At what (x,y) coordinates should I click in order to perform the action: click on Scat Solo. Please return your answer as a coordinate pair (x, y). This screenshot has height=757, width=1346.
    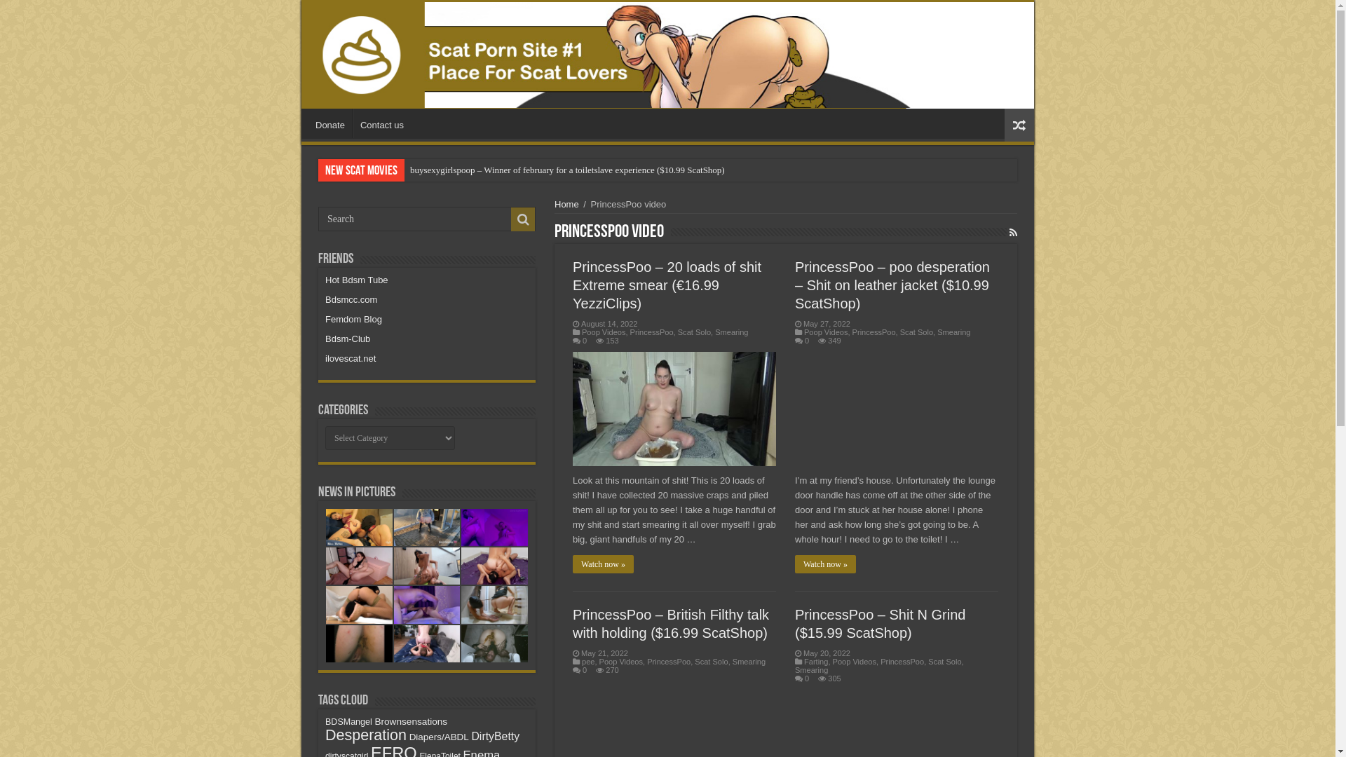
    Looking at the image, I should click on (711, 662).